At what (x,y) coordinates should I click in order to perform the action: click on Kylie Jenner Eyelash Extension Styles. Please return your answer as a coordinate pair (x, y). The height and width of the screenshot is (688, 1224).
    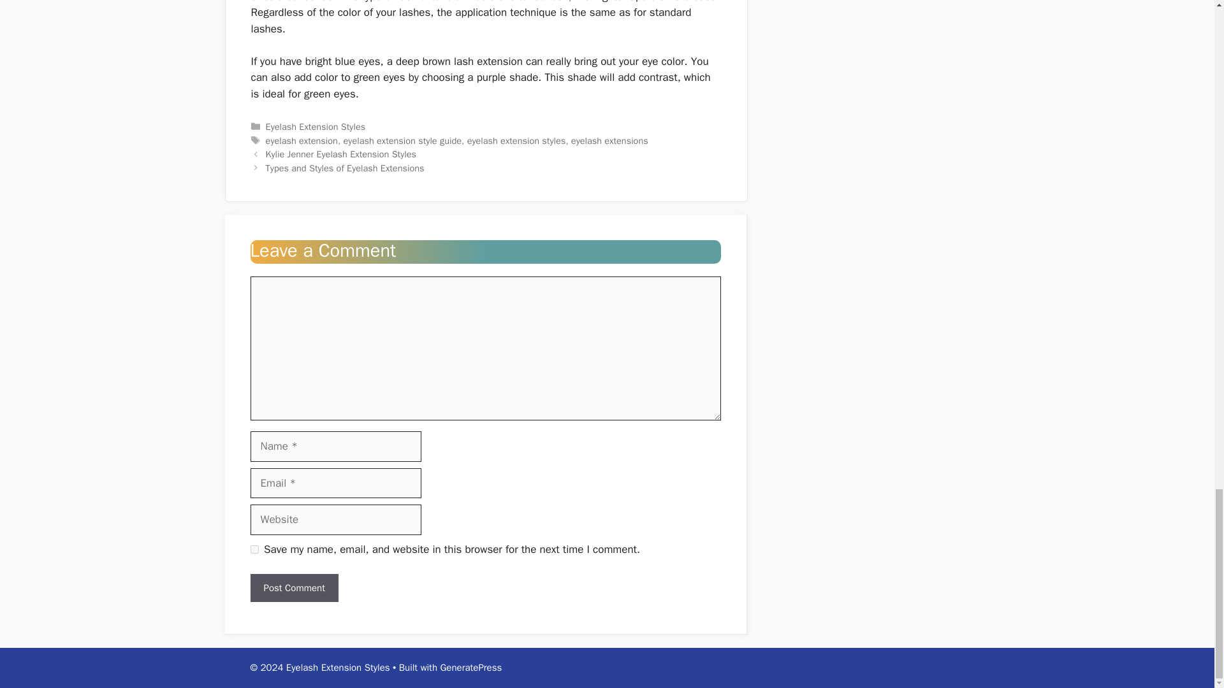
    Looking at the image, I should click on (340, 154).